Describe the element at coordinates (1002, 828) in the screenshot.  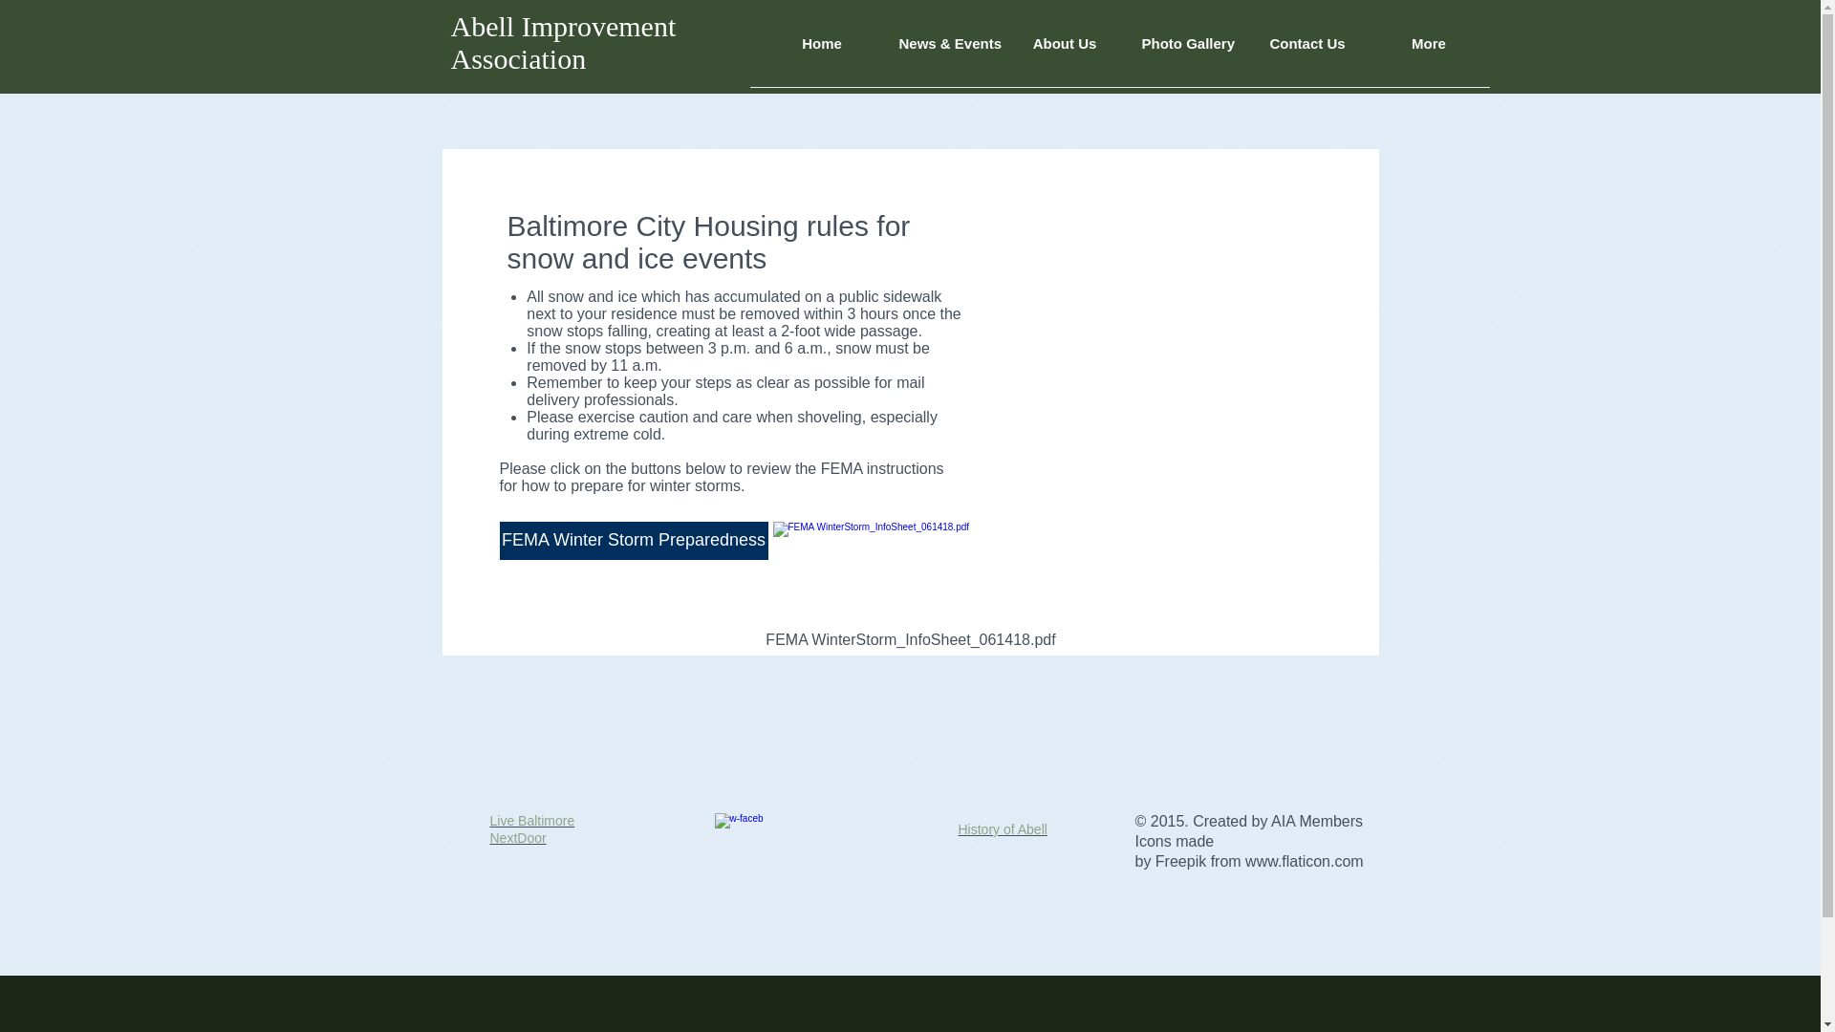
I see `History of Abell` at that location.